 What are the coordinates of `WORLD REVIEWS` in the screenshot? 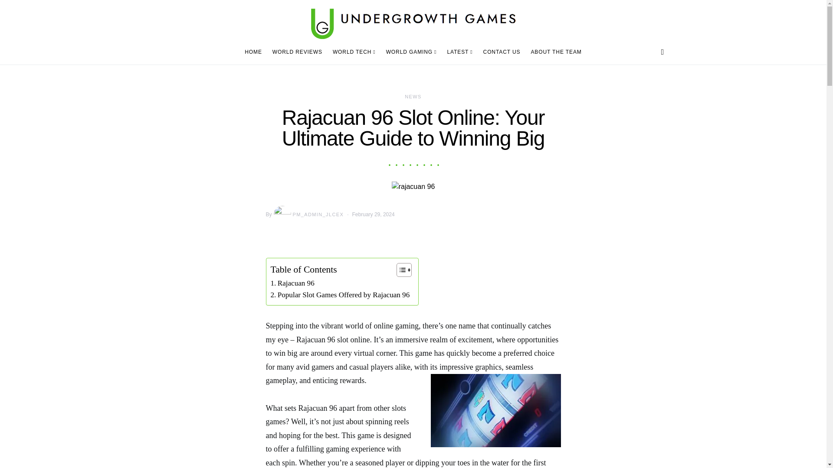 It's located at (297, 52).